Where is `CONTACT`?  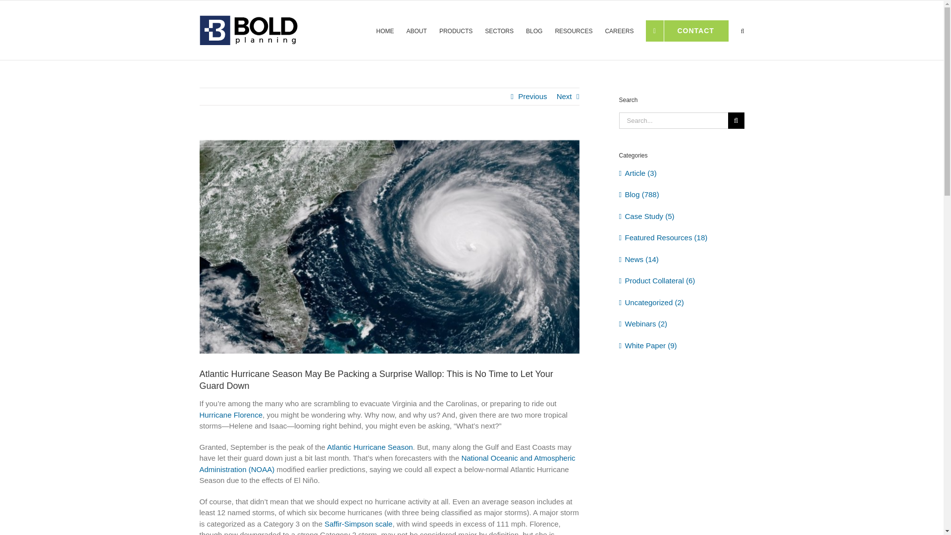
CONTACT is located at coordinates (687, 29).